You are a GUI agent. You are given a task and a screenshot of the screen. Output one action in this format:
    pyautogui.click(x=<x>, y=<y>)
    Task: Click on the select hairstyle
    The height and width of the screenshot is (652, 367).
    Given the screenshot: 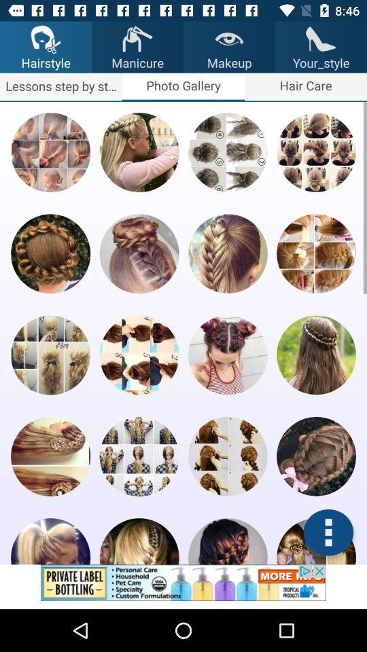 What is the action you would take?
    pyautogui.click(x=228, y=541)
    